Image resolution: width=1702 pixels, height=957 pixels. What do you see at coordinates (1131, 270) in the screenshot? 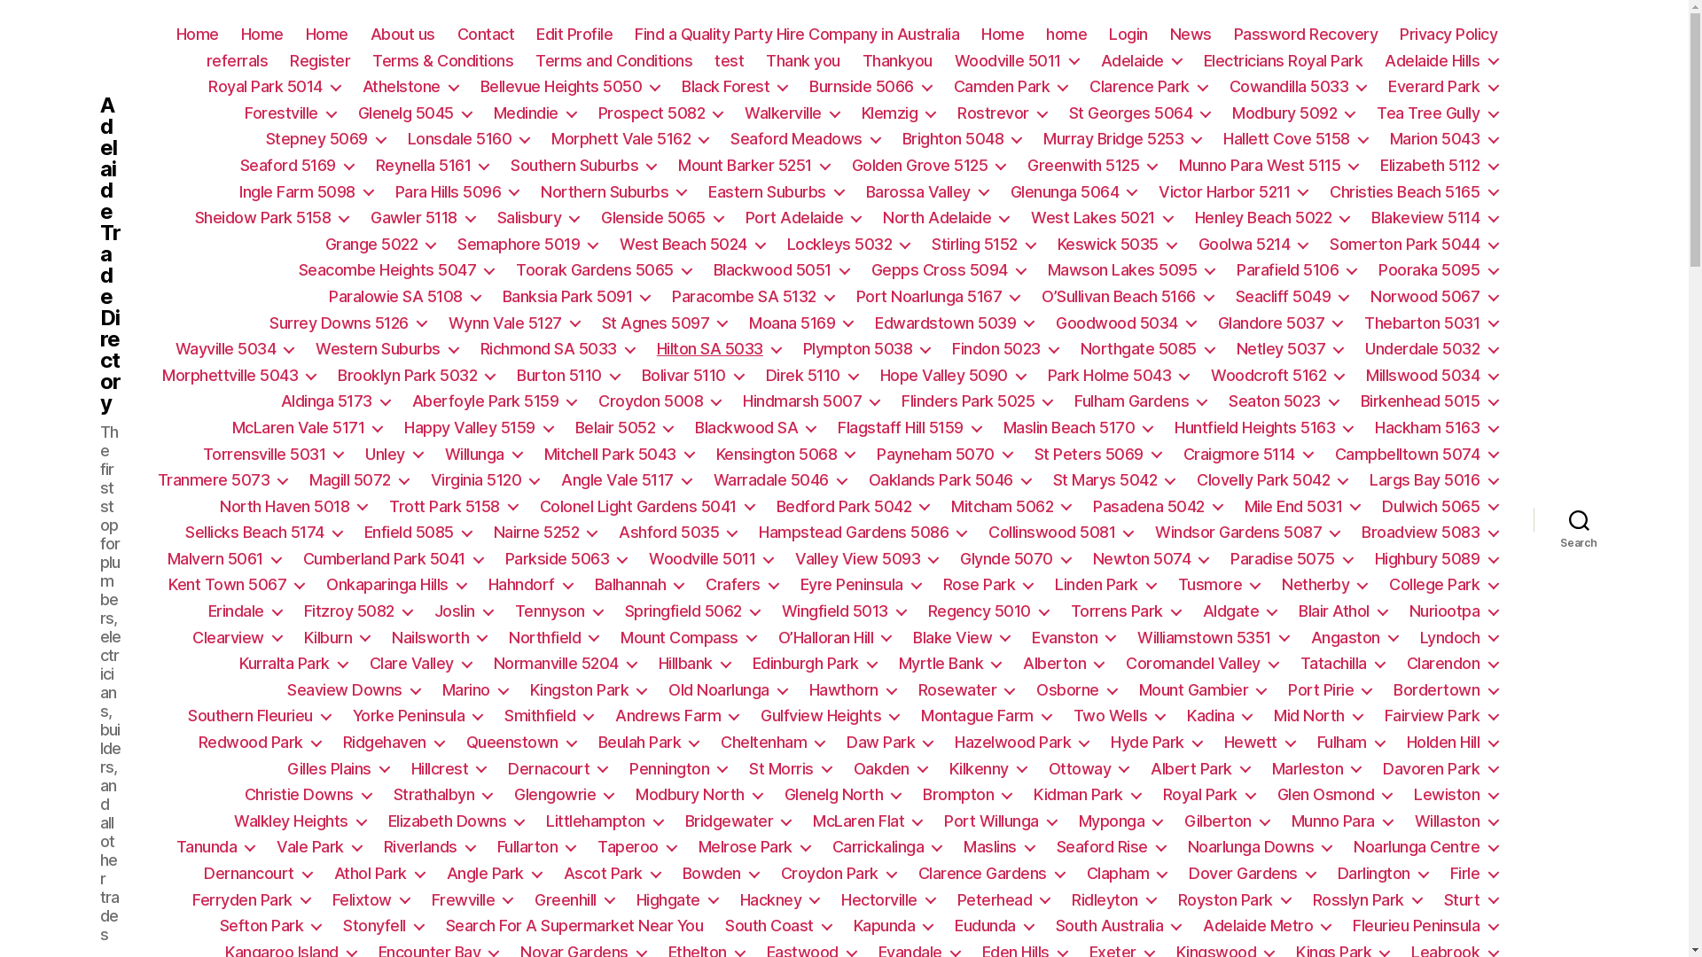
I see `Mawson Lakes 5095` at bounding box center [1131, 270].